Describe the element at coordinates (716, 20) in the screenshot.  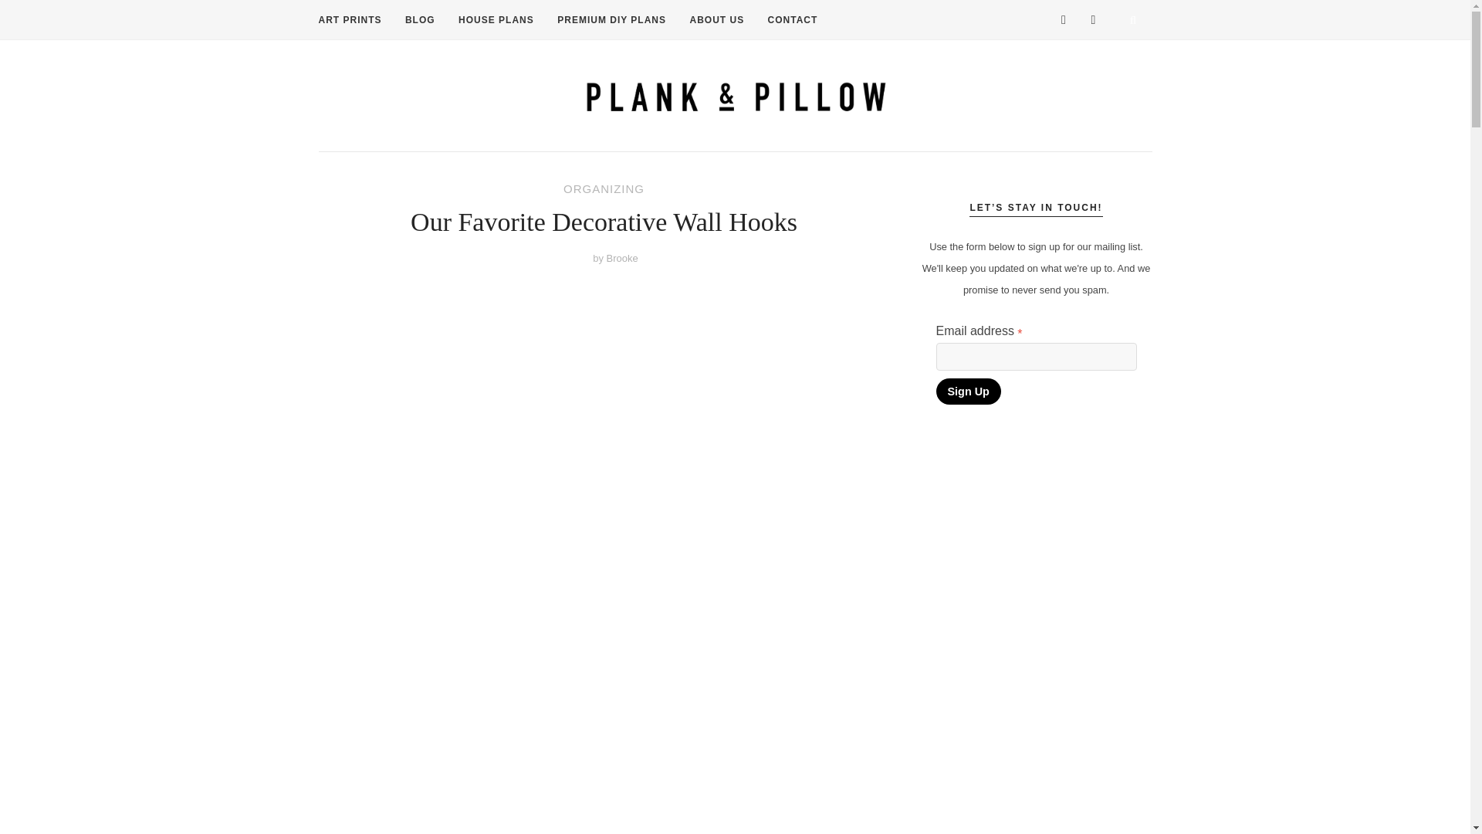
I see `ABOUT US` at that location.